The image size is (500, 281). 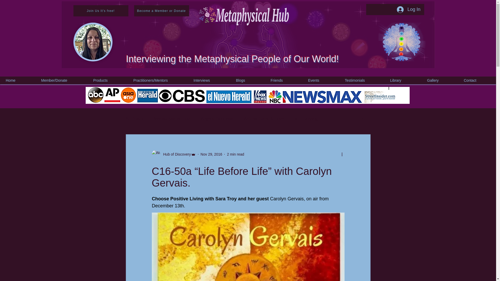 I want to click on Products, so click(x=108, y=80).